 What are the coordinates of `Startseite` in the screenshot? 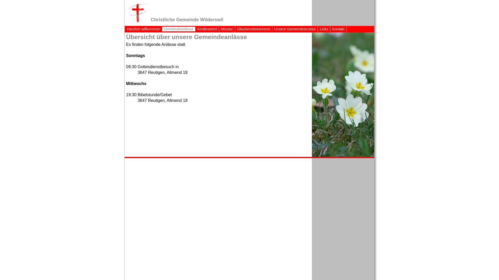 It's located at (138, 13).